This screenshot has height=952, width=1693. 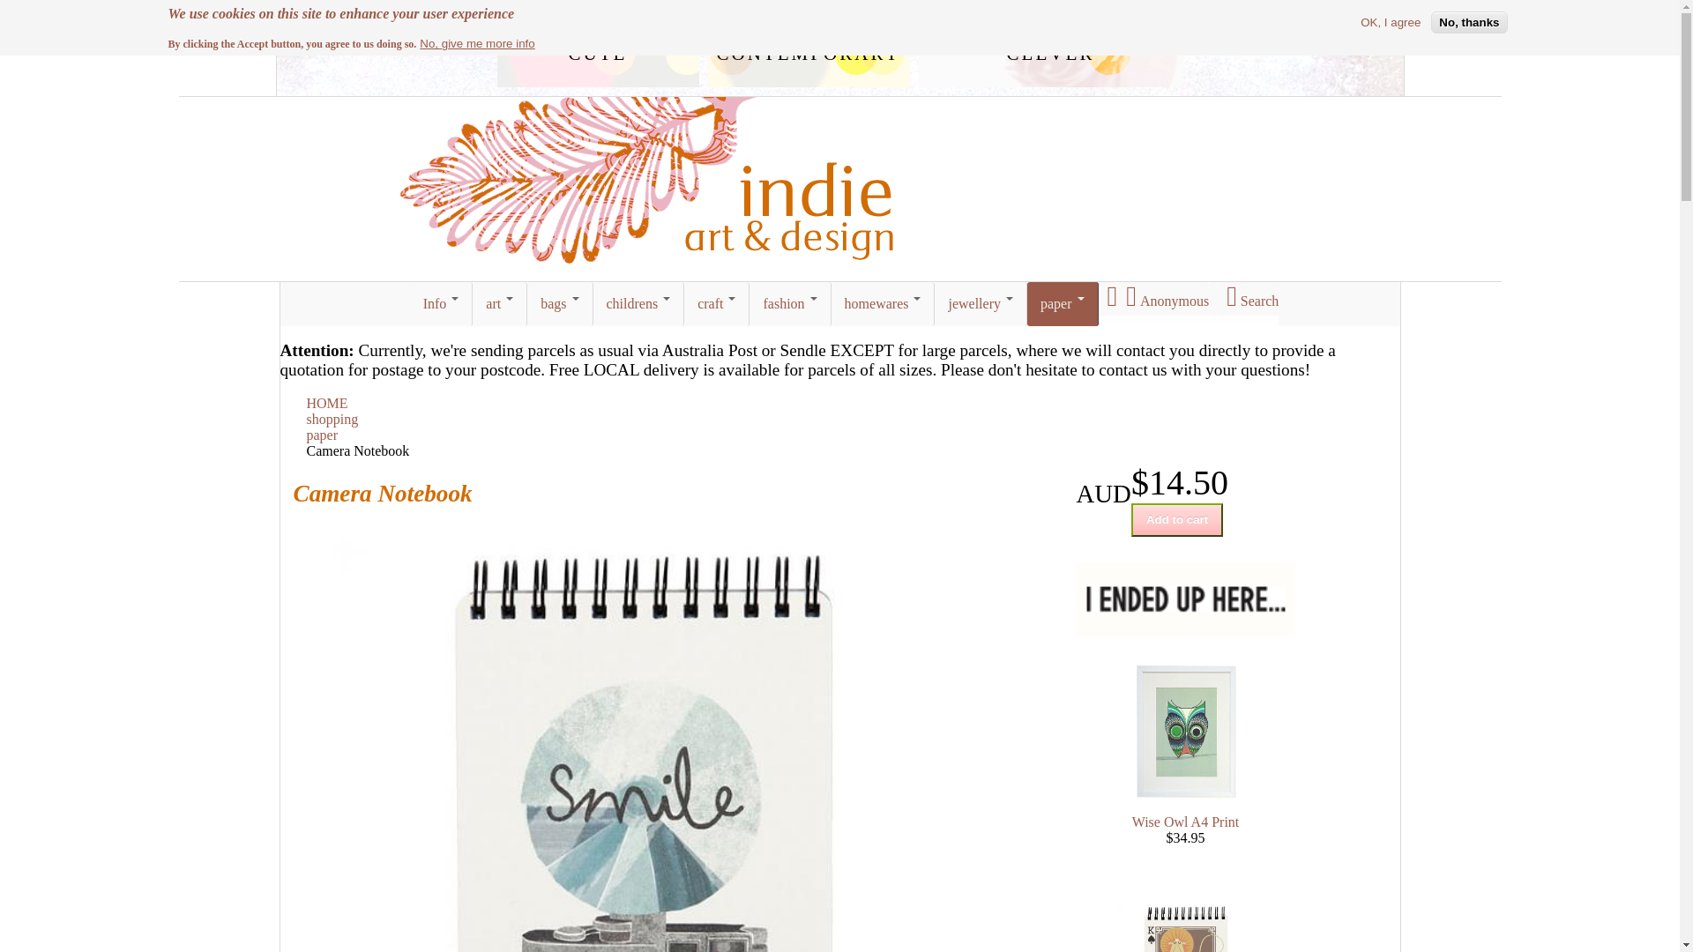 I want to click on Skip to main content, so click(x=7, y=7).